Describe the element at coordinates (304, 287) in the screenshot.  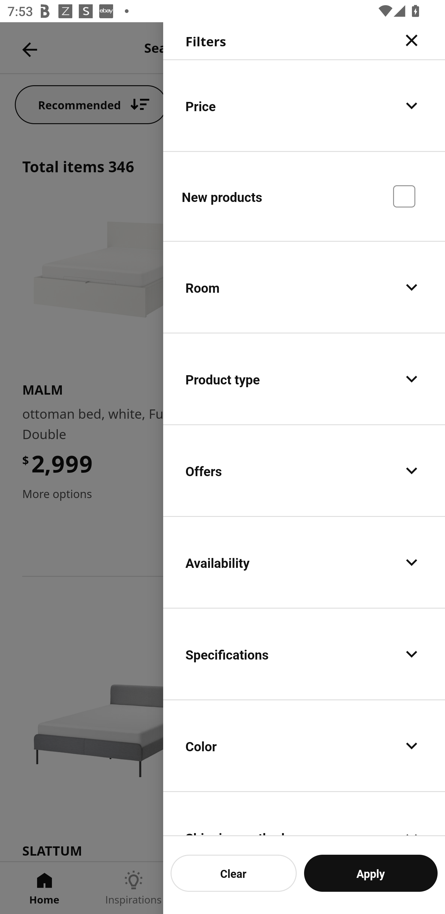
I see `Room` at that location.